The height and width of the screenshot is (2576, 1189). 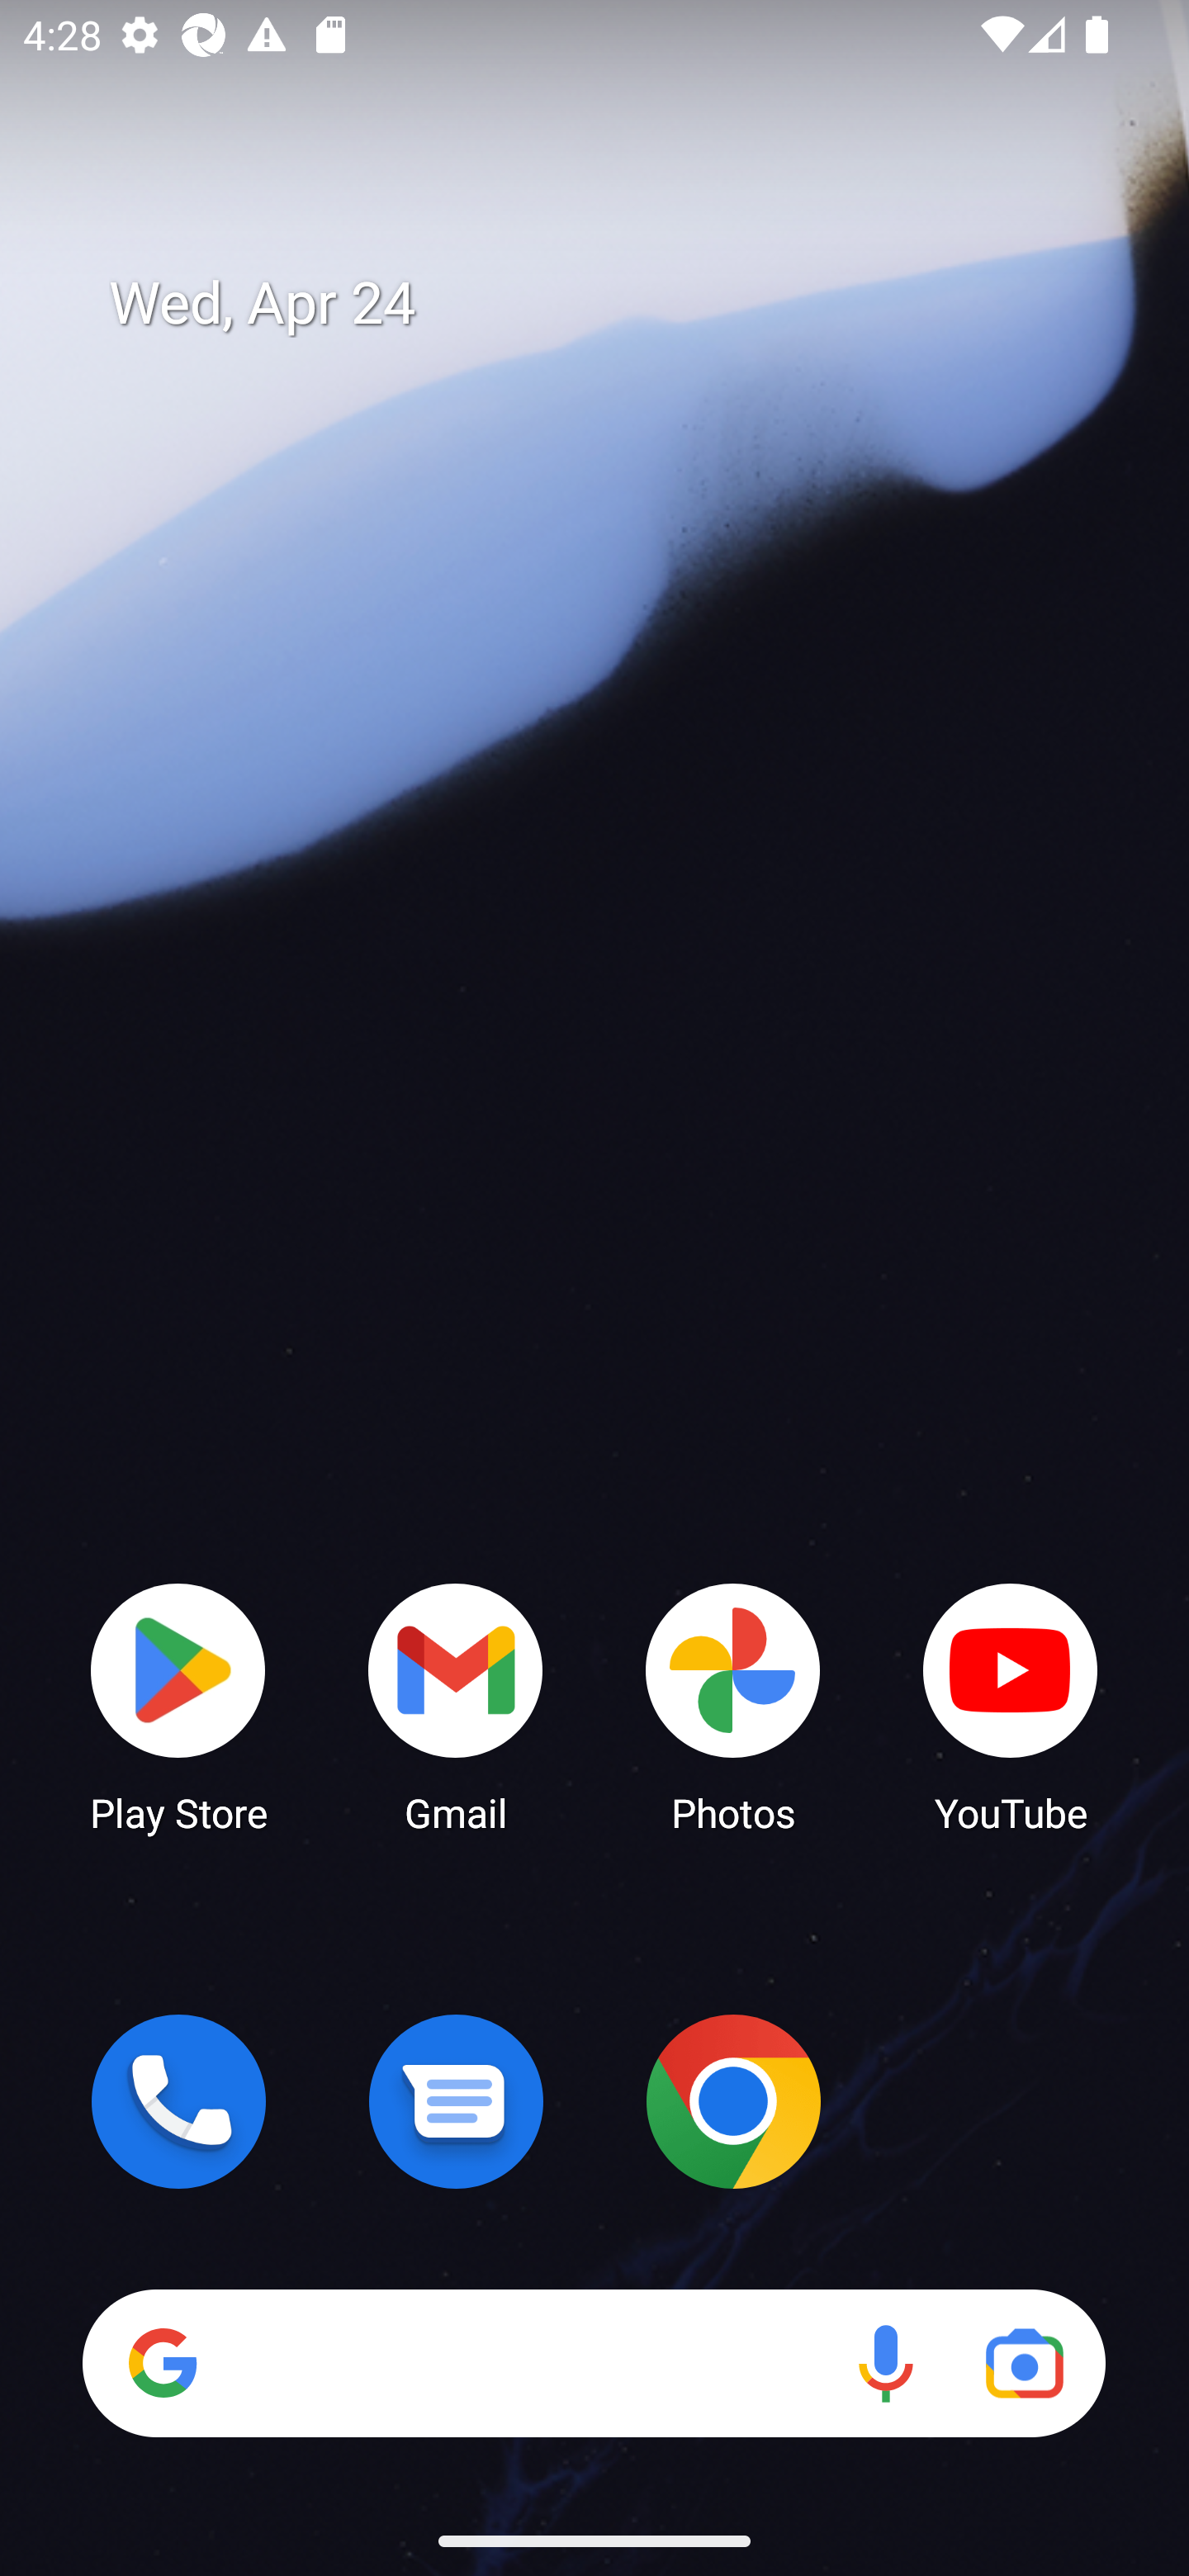 What do you see at coordinates (885, 2363) in the screenshot?
I see `Voice search` at bounding box center [885, 2363].